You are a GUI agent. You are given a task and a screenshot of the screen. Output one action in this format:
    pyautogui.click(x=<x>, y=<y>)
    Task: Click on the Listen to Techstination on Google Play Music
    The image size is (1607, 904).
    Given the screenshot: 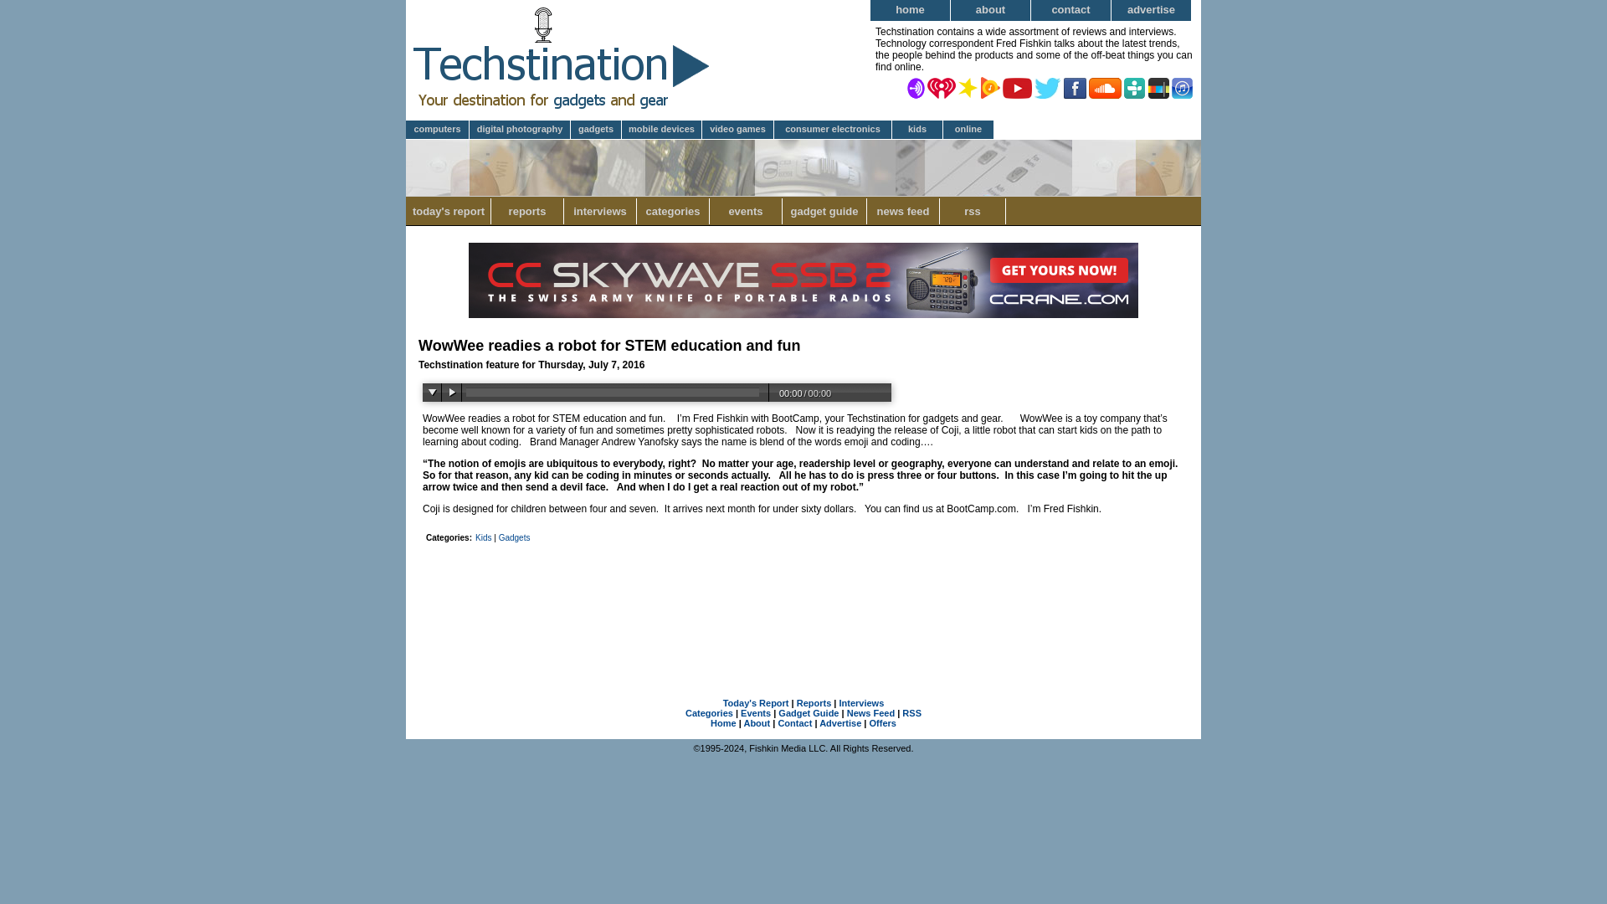 What is the action you would take?
    pyautogui.click(x=803, y=315)
    